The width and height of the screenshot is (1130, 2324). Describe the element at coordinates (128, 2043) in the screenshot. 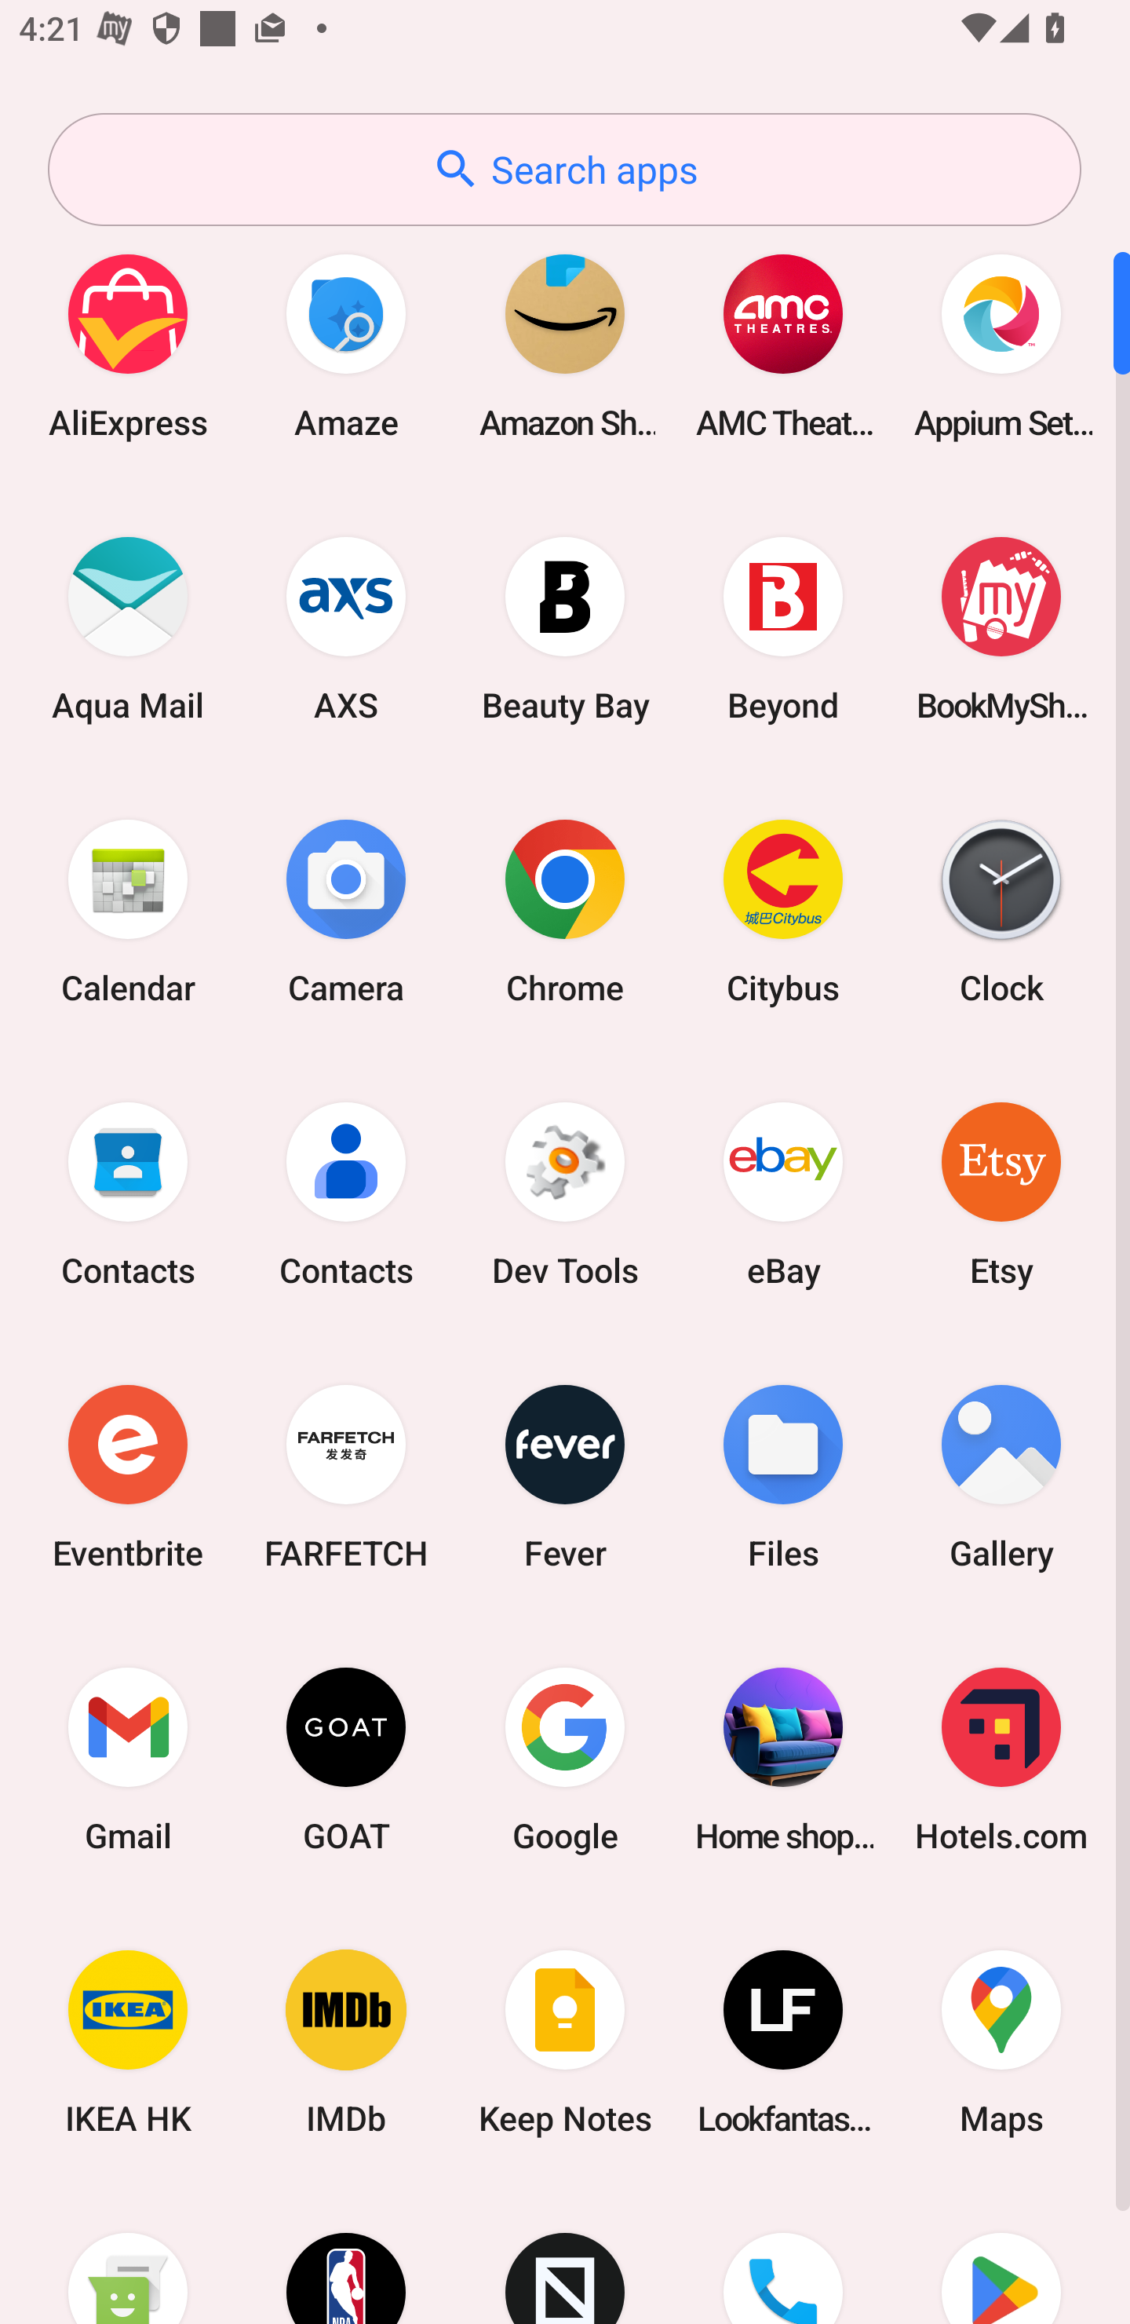

I see `IKEA HK` at that location.